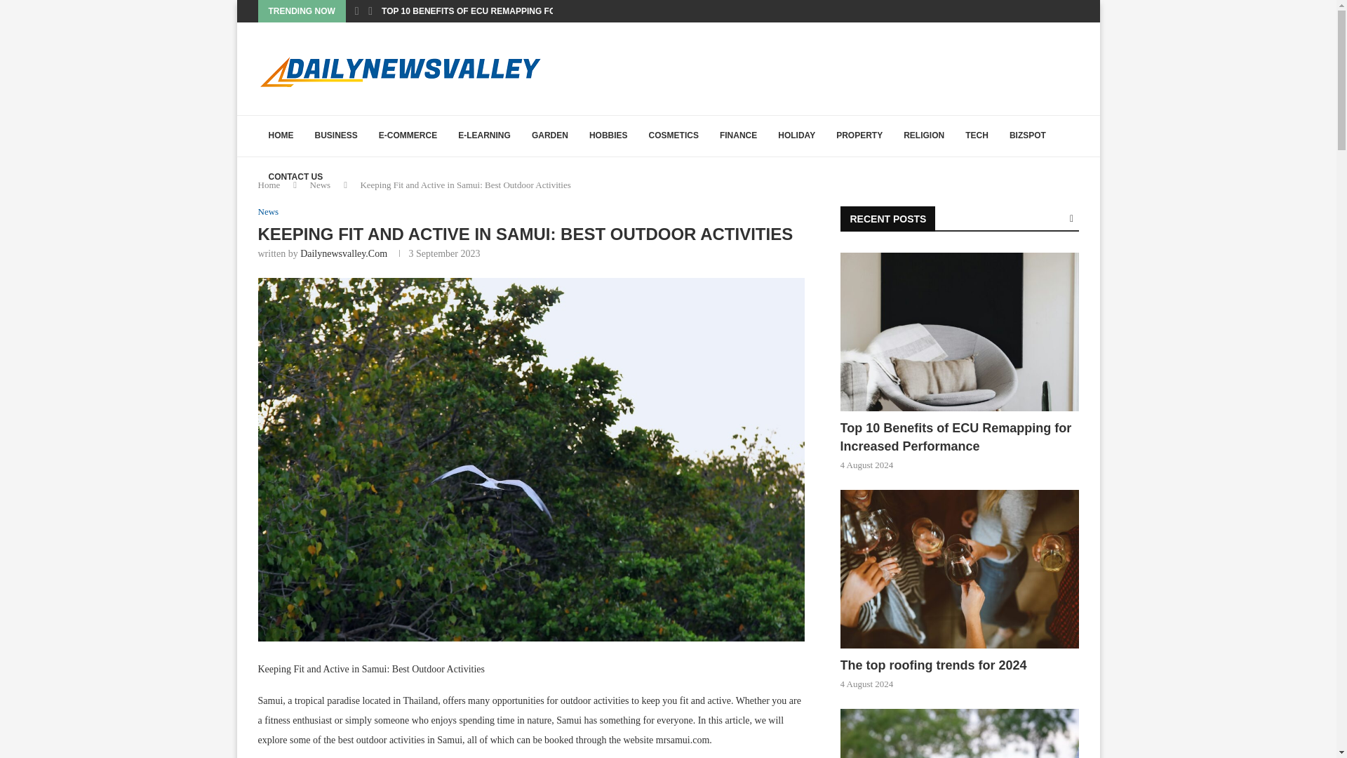 The width and height of the screenshot is (1347, 758). What do you see at coordinates (268, 211) in the screenshot?
I see `News` at bounding box center [268, 211].